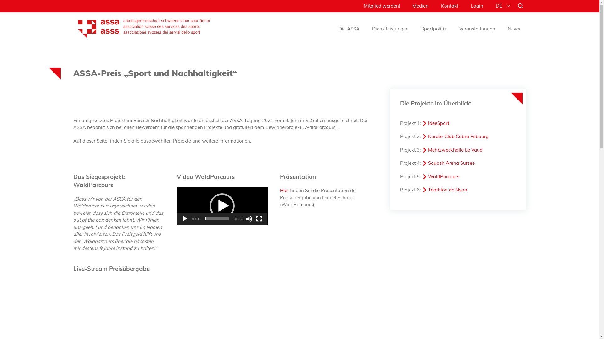 Image resolution: width=604 pixels, height=339 pixels. Describe the element at coordinates (249, 219) in the screenshot. I see `Stumm` at that location.